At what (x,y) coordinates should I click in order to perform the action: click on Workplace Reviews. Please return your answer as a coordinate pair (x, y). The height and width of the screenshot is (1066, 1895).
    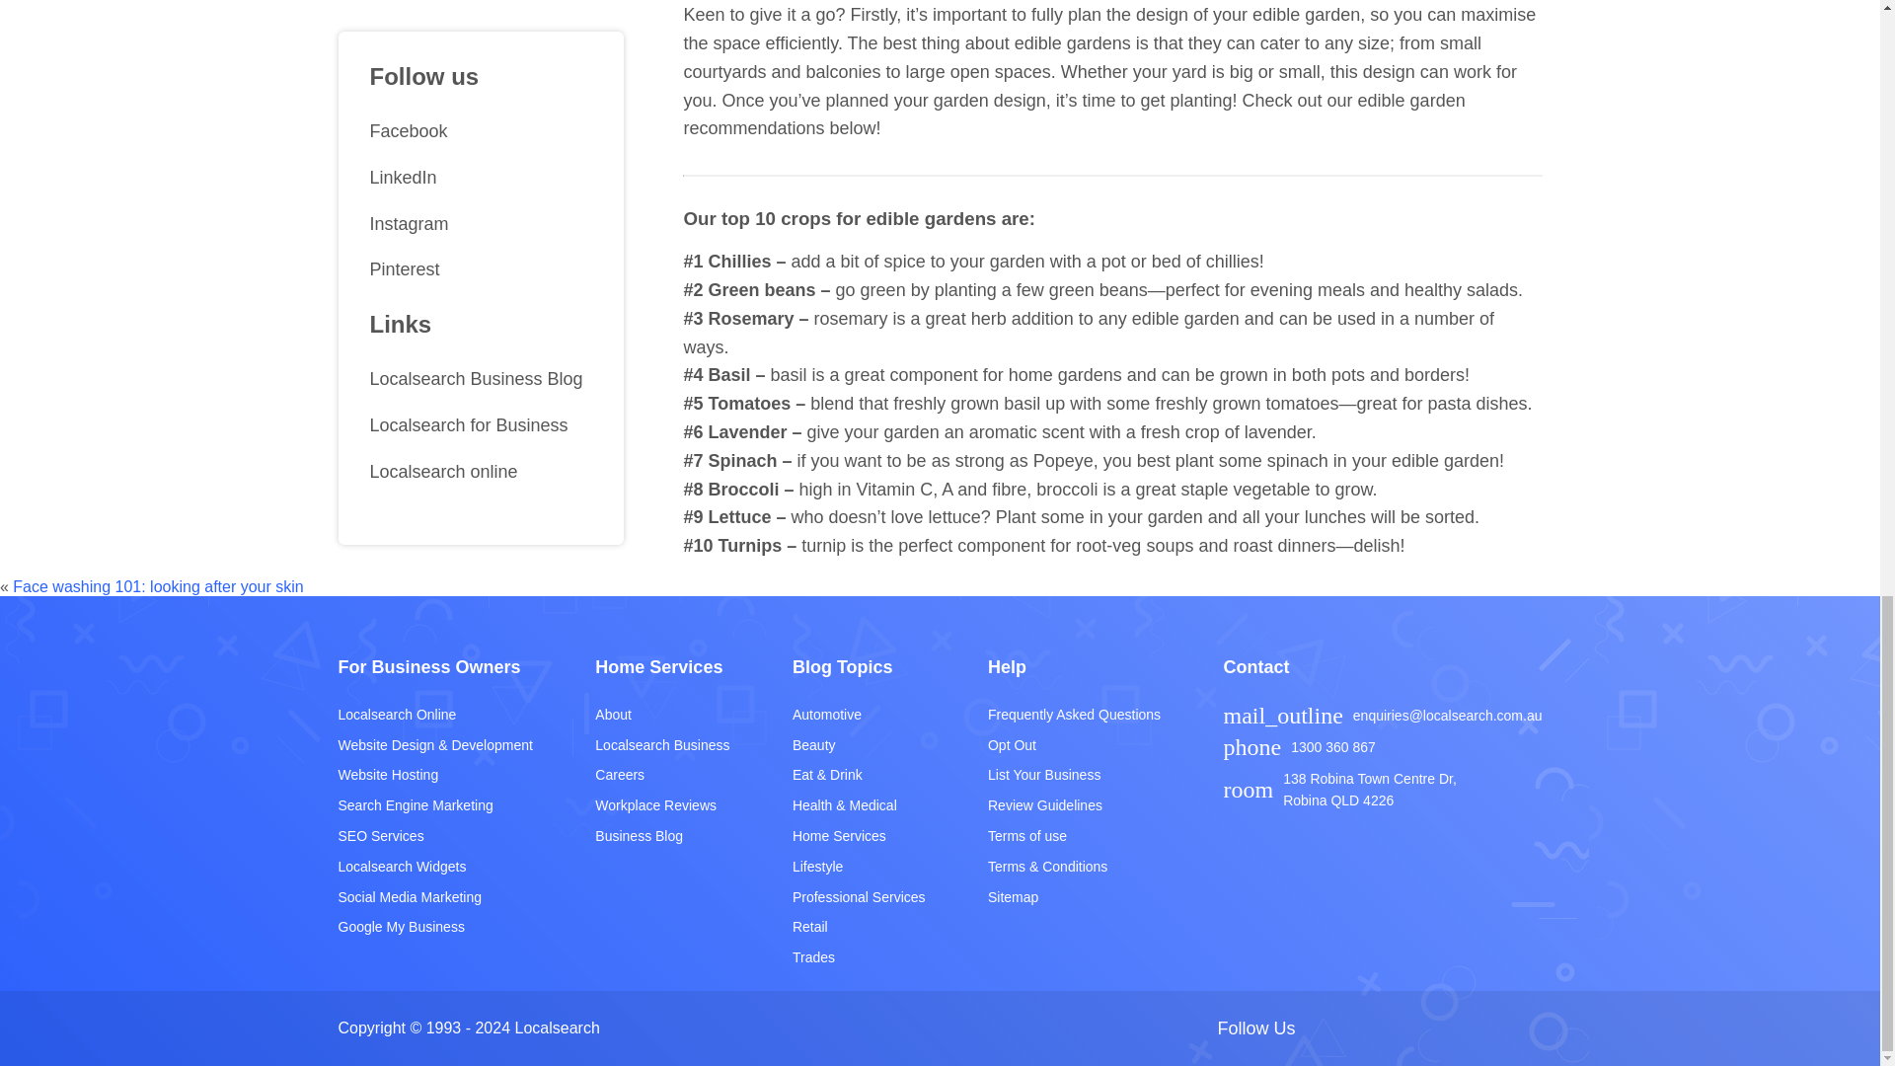
    Looking at the image, I should click on (661, 805).